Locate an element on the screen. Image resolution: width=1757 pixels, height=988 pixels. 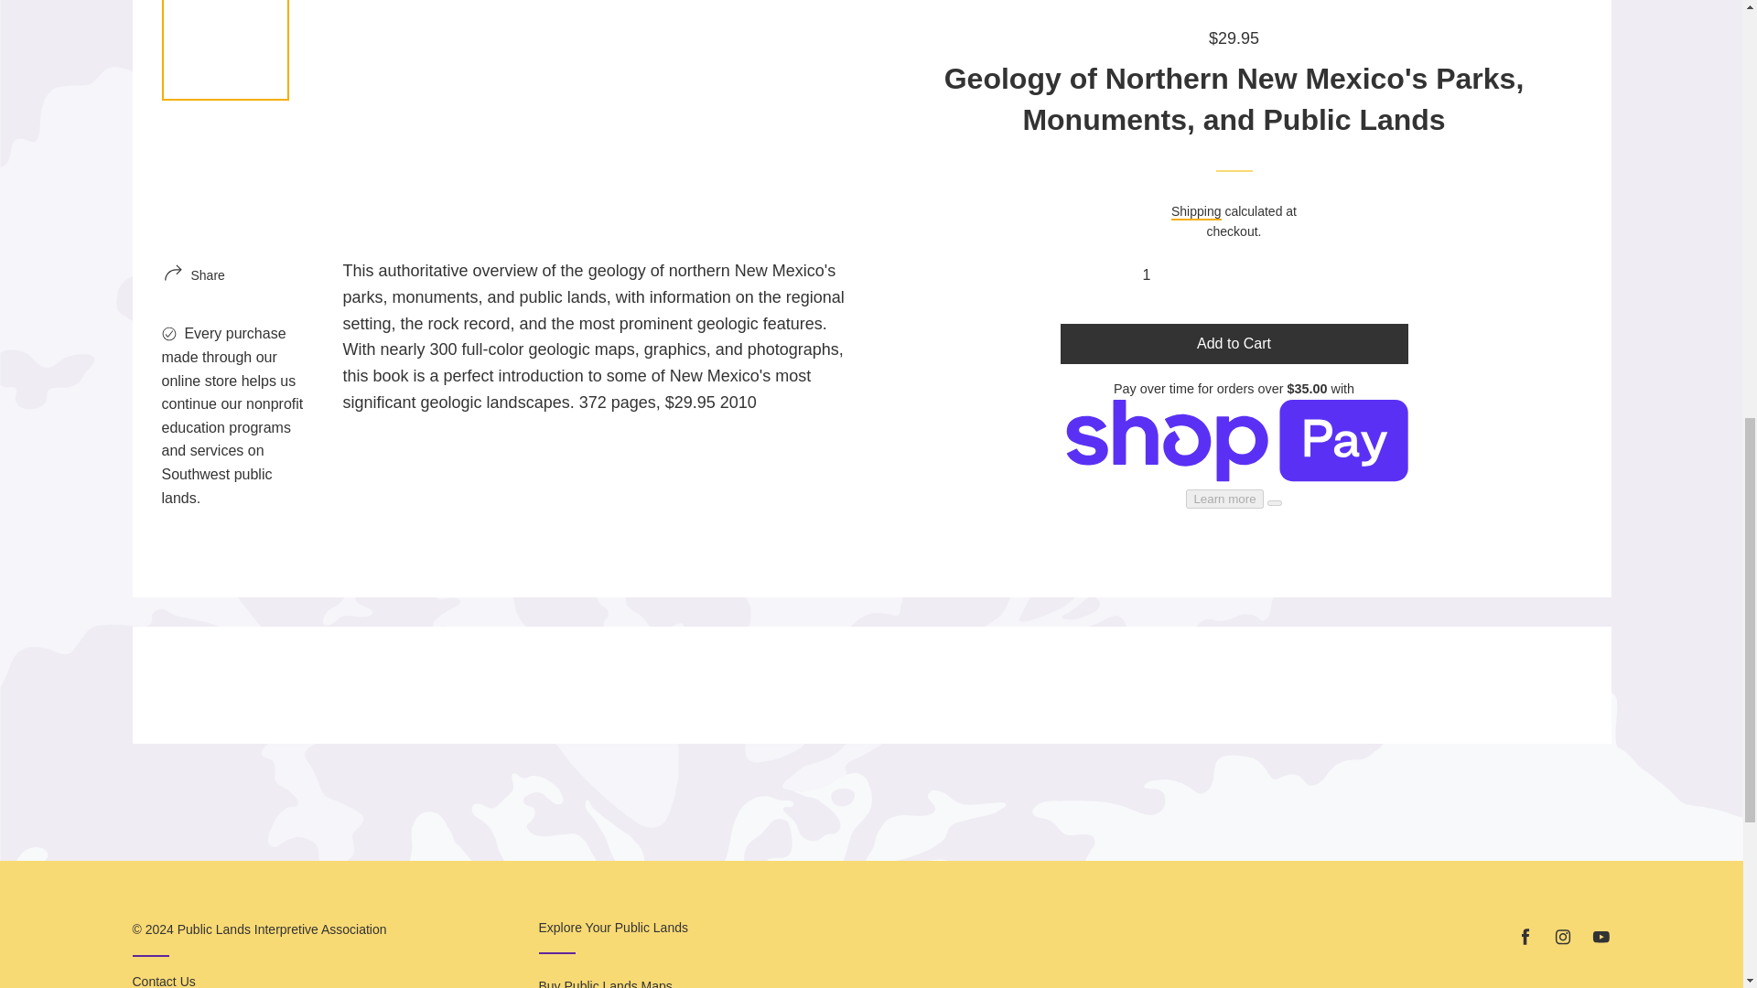
Public Lands Interpretive Association on Facebook is located at coordinates (1525, 937).